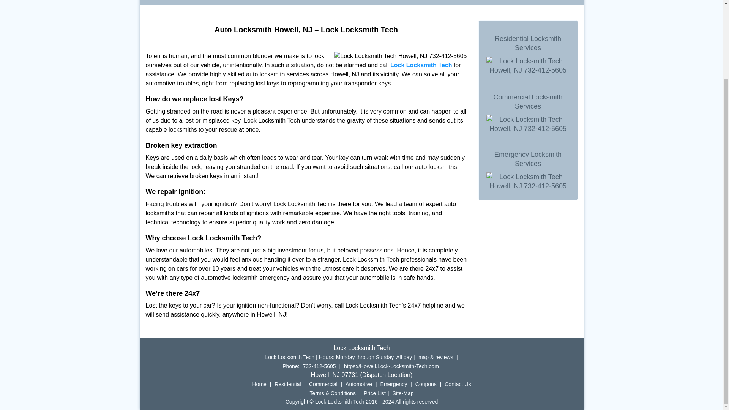 The width and height of the screenshot is (729, 410). What do you see at coordinates (393, 384) in the screenshot?
I see `Emergency` at bounding box center [393, 384].